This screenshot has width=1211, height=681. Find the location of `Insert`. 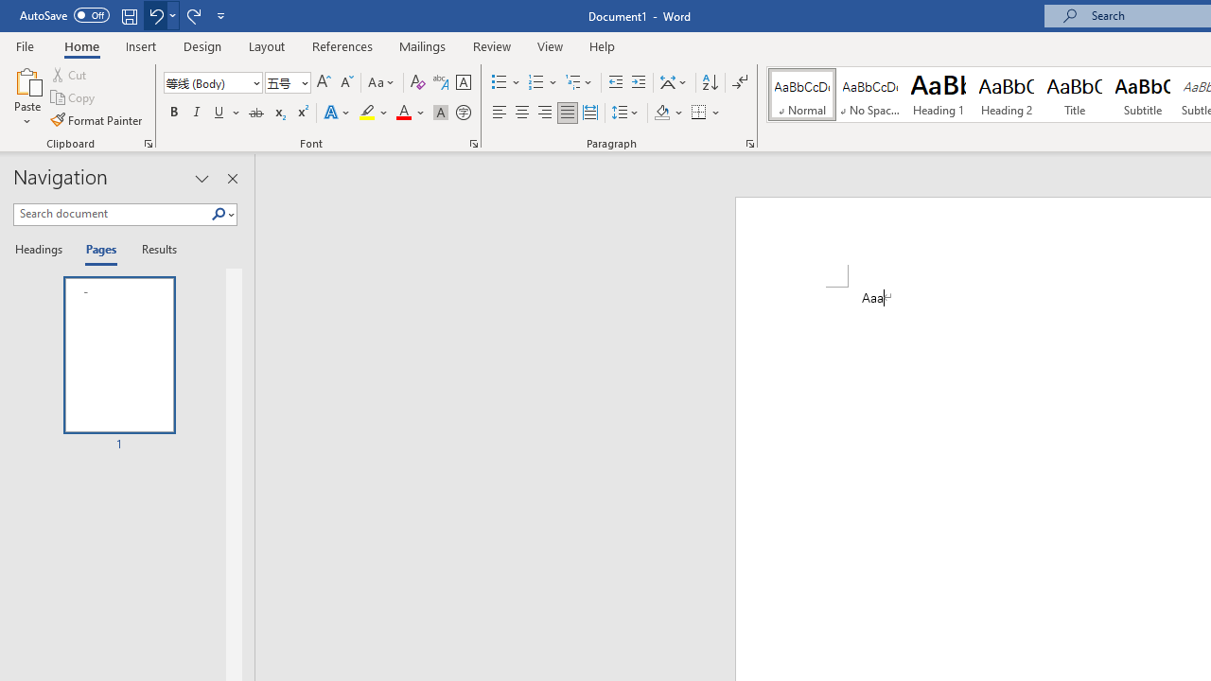

Insert is located at coordinates (142, 45).